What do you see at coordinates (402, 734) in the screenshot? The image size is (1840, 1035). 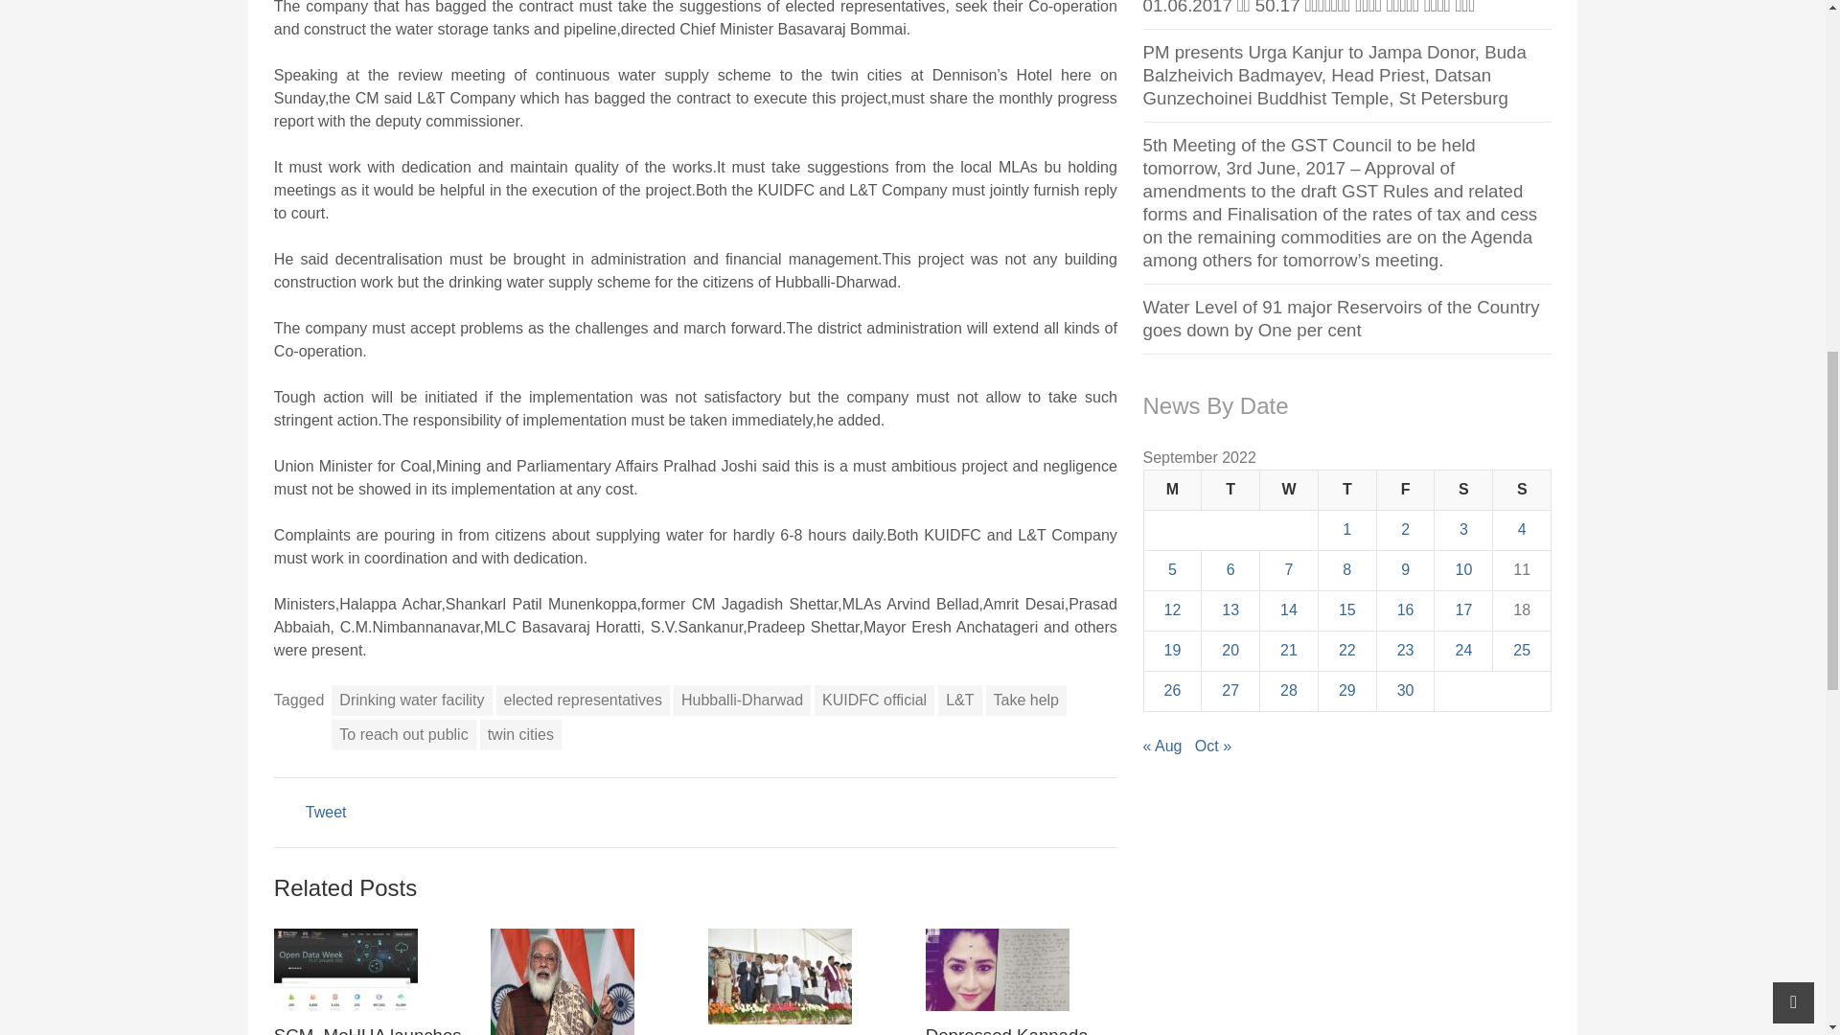 I see `To reach out public` at bounding box center [402, 734].